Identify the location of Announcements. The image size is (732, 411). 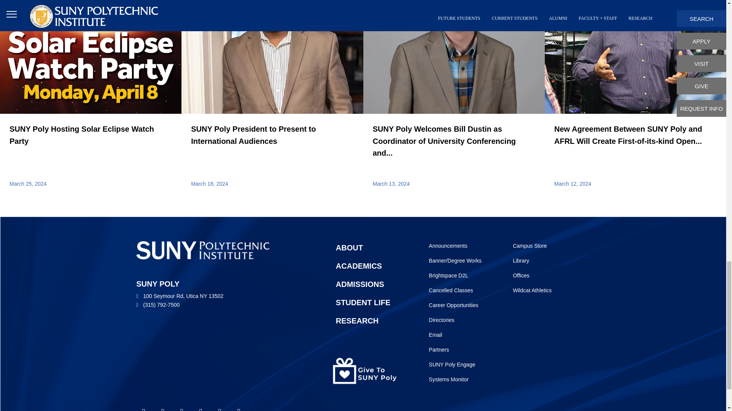
(456, 244).